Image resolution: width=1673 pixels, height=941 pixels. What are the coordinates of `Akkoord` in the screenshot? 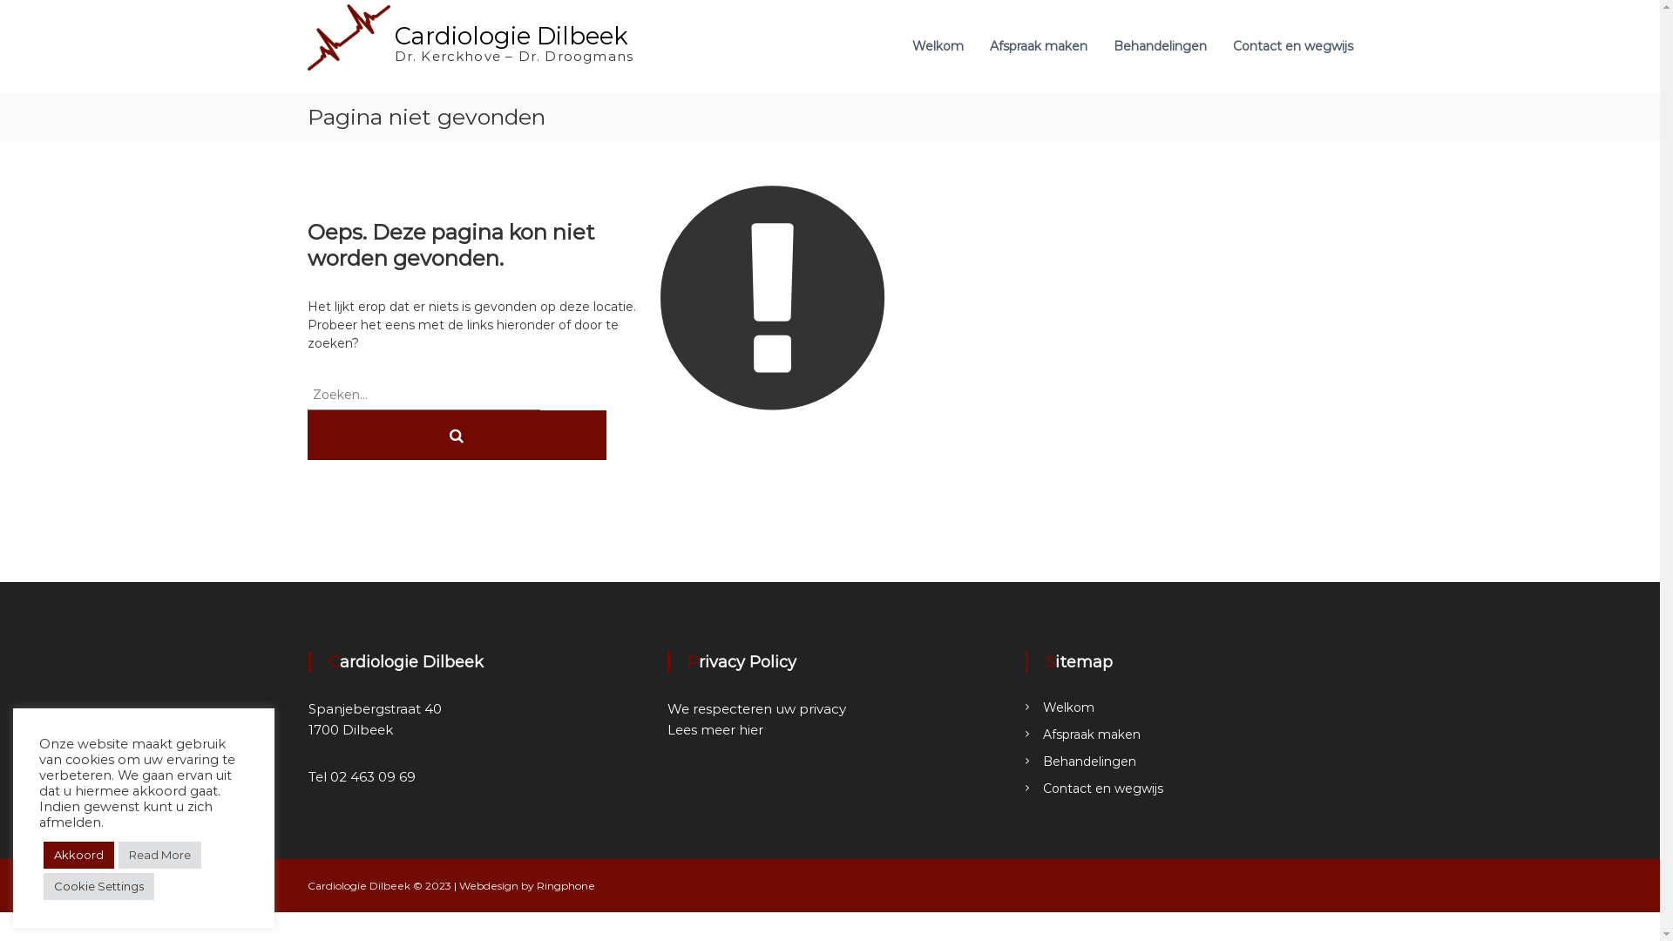 It's located at (78, 856).